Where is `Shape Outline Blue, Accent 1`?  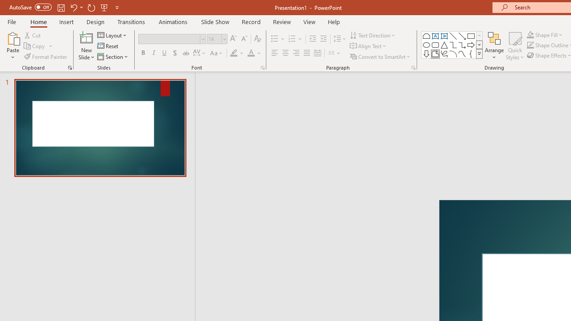
Shape Outline Blue, Accent 1 is located at coordinates (530, 45).